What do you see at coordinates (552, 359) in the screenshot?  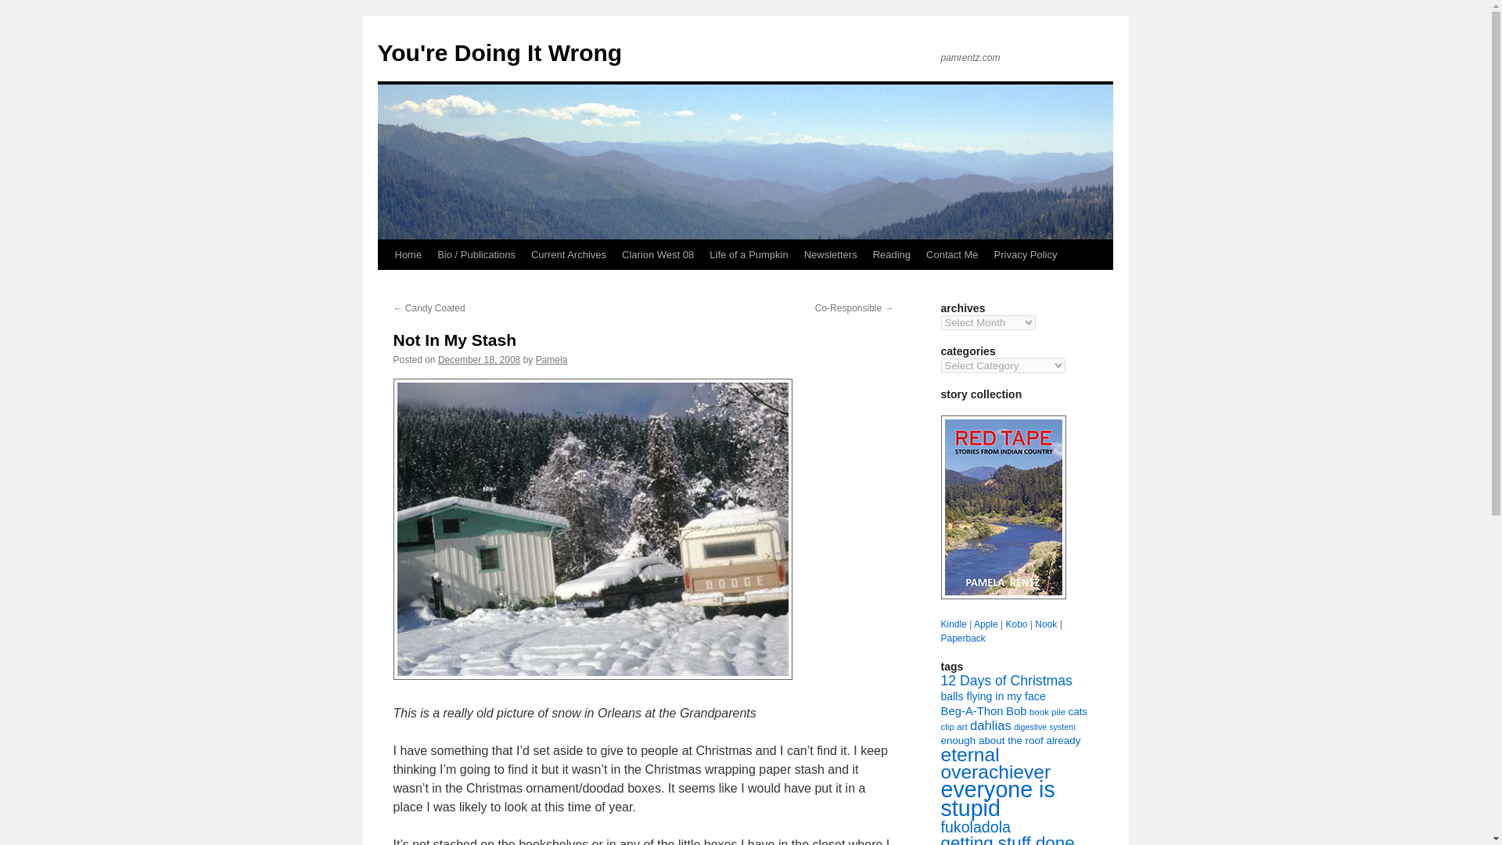 I see `View all posts by Pamela` at bounding box center [552, 359].